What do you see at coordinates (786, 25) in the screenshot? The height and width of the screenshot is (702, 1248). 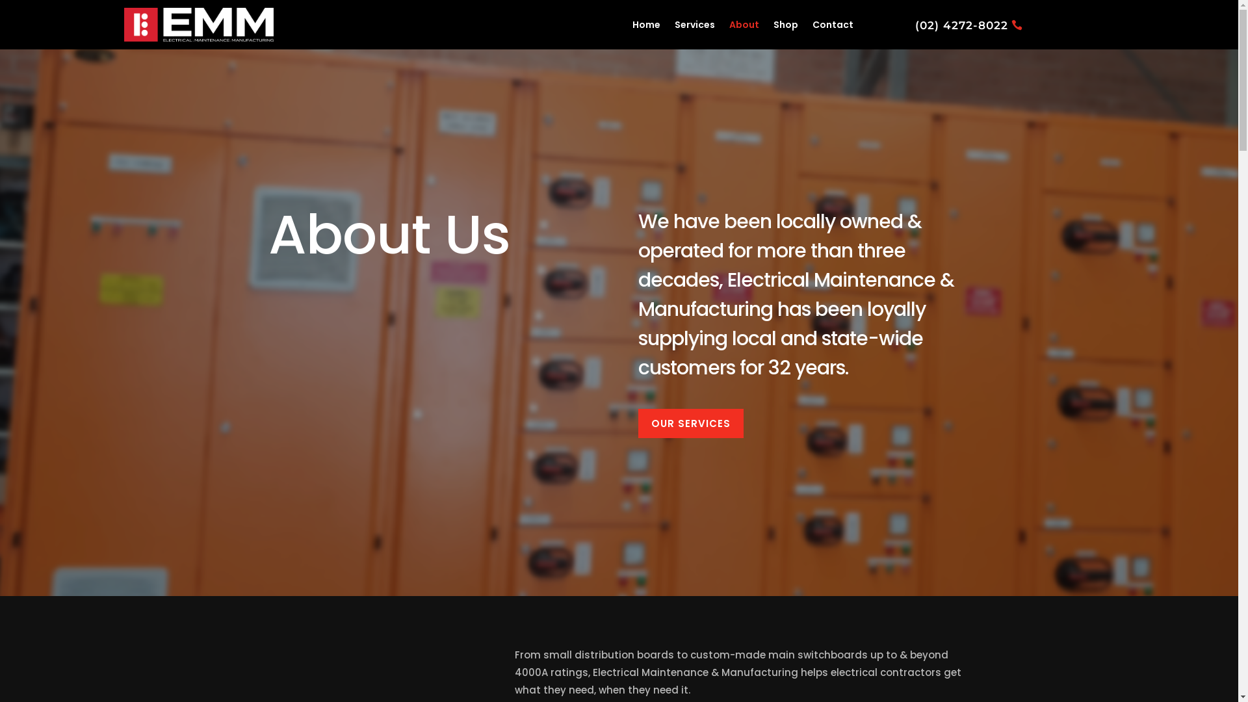 I see `Shop` at bounding box center [786, 25].